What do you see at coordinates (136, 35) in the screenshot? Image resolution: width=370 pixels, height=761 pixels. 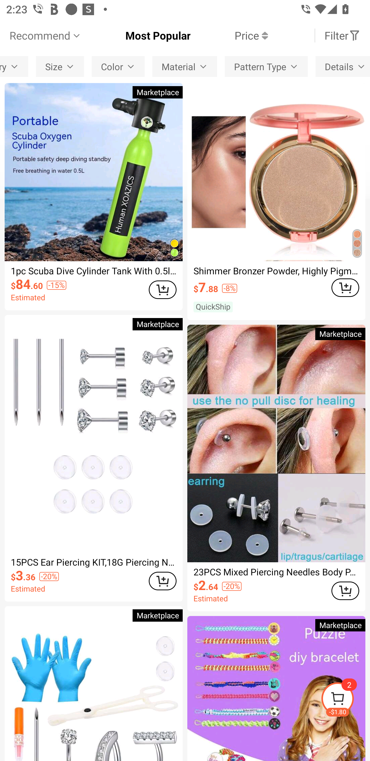 I see `Most Popular` at bounding box center [136, 35].